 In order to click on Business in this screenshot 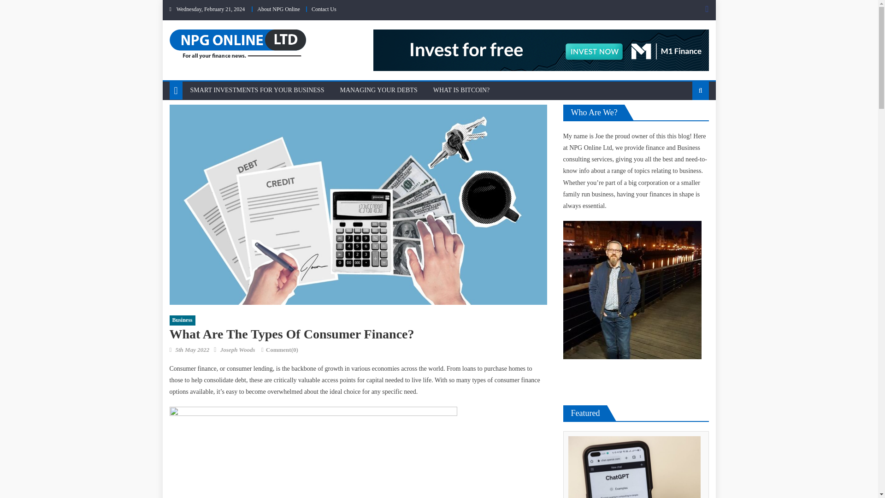, I will do `click(183, 320)`.